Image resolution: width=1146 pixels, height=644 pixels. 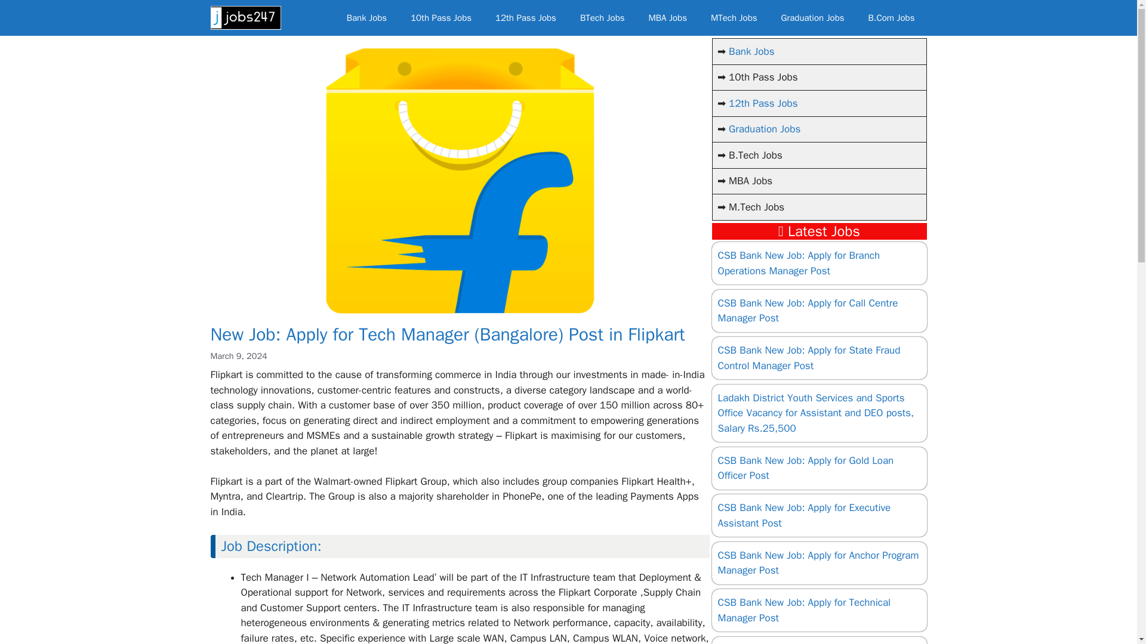 What do you see at coordinates (526, 18) in the screenshot?
I see `12th Pass Jobs` at bounding box center [526, 18].